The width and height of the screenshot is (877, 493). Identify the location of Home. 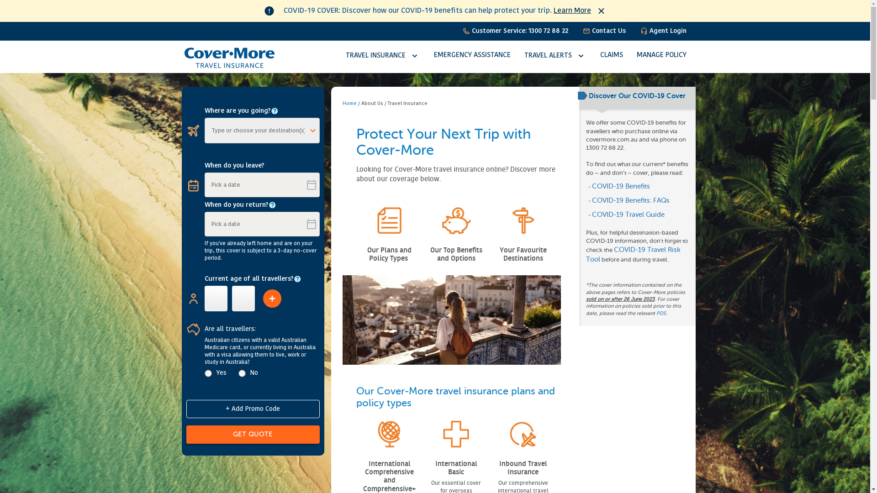
(350, 104).